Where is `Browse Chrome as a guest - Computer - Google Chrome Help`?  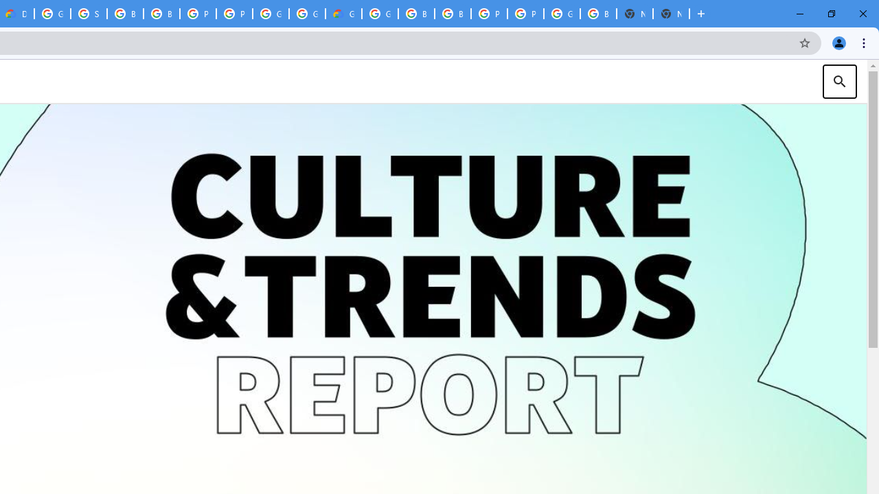 Browse Chrome as a guest - Computer - Google Chrome Help is located at coordinates (161, 14).